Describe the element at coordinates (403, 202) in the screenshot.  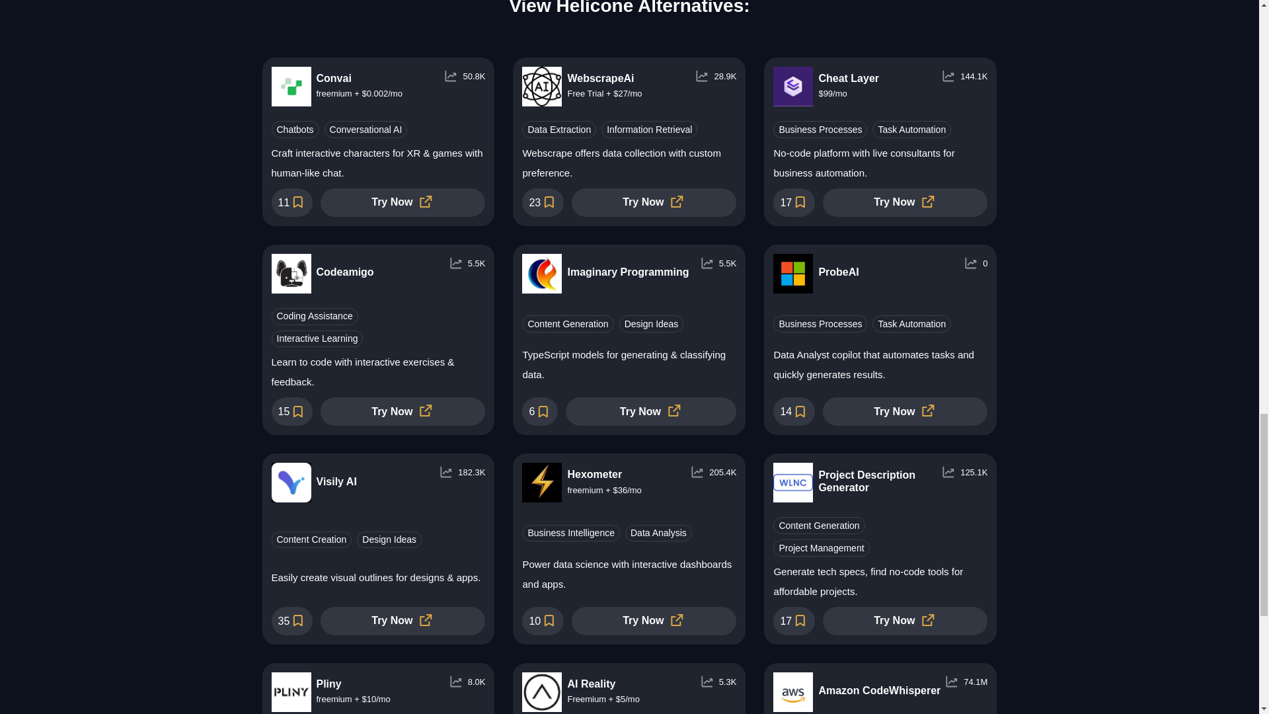
I see `Try Now` at that location.